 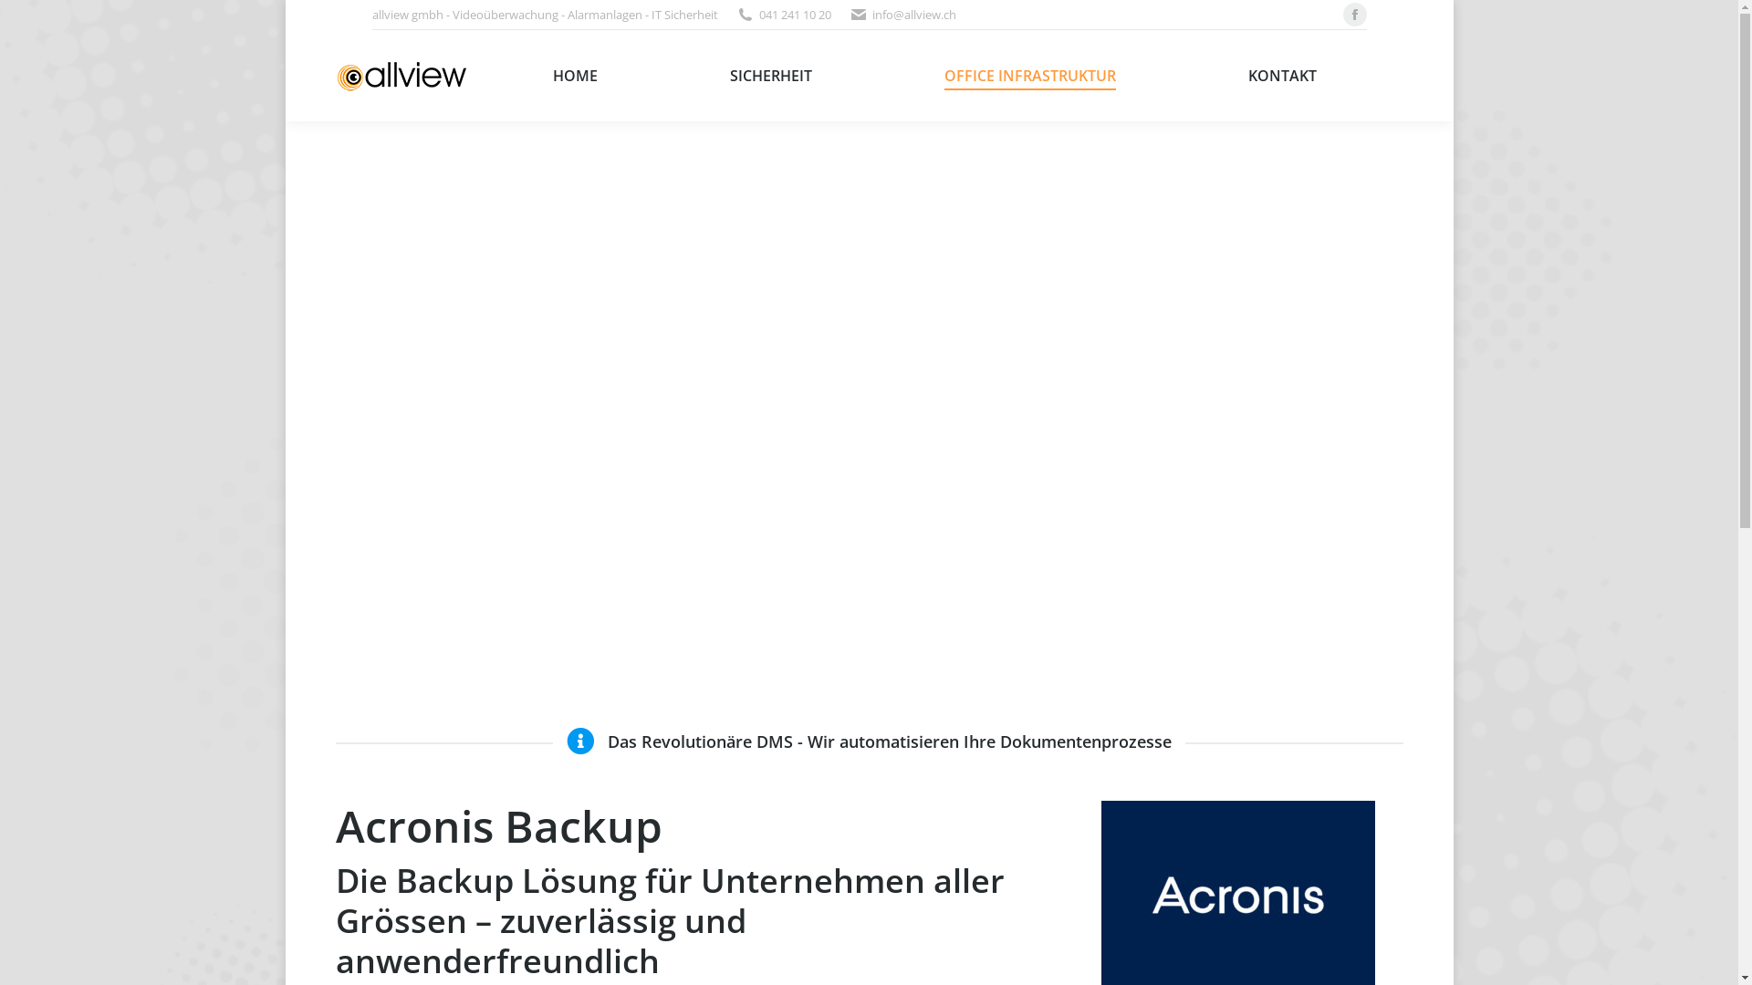 What do you see at coordinates (31, 20) in the screenshot?
I see `Los!` at bounding box center [31, 20].